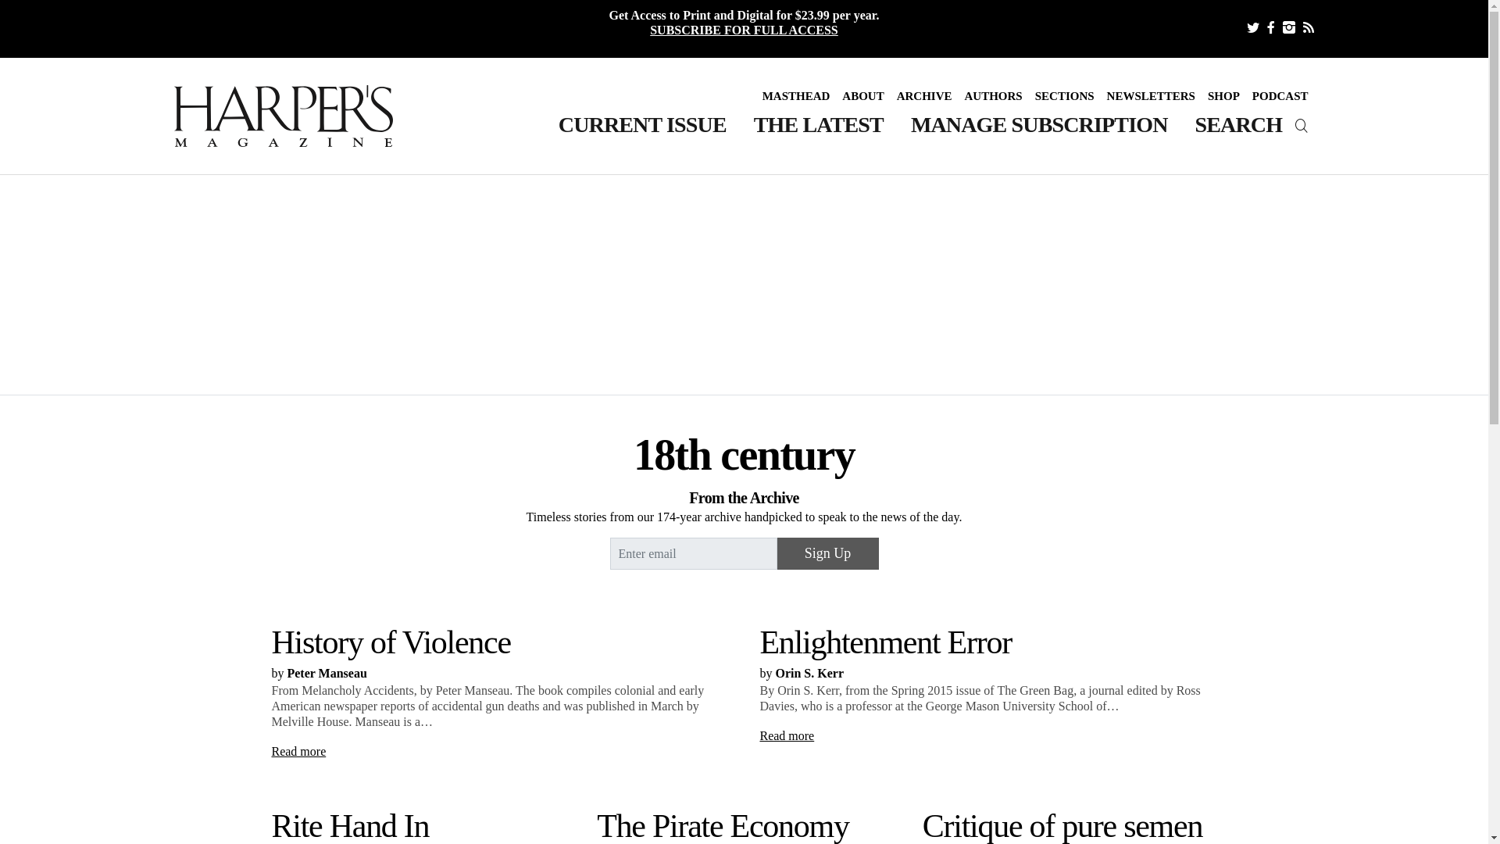 The image size is (1500, 844). What do you see at coordinates (744, 30) in the screenshot?
I see `SUBSCRIBE FOR FULL ACCESS` at bounding box center [744, 30].